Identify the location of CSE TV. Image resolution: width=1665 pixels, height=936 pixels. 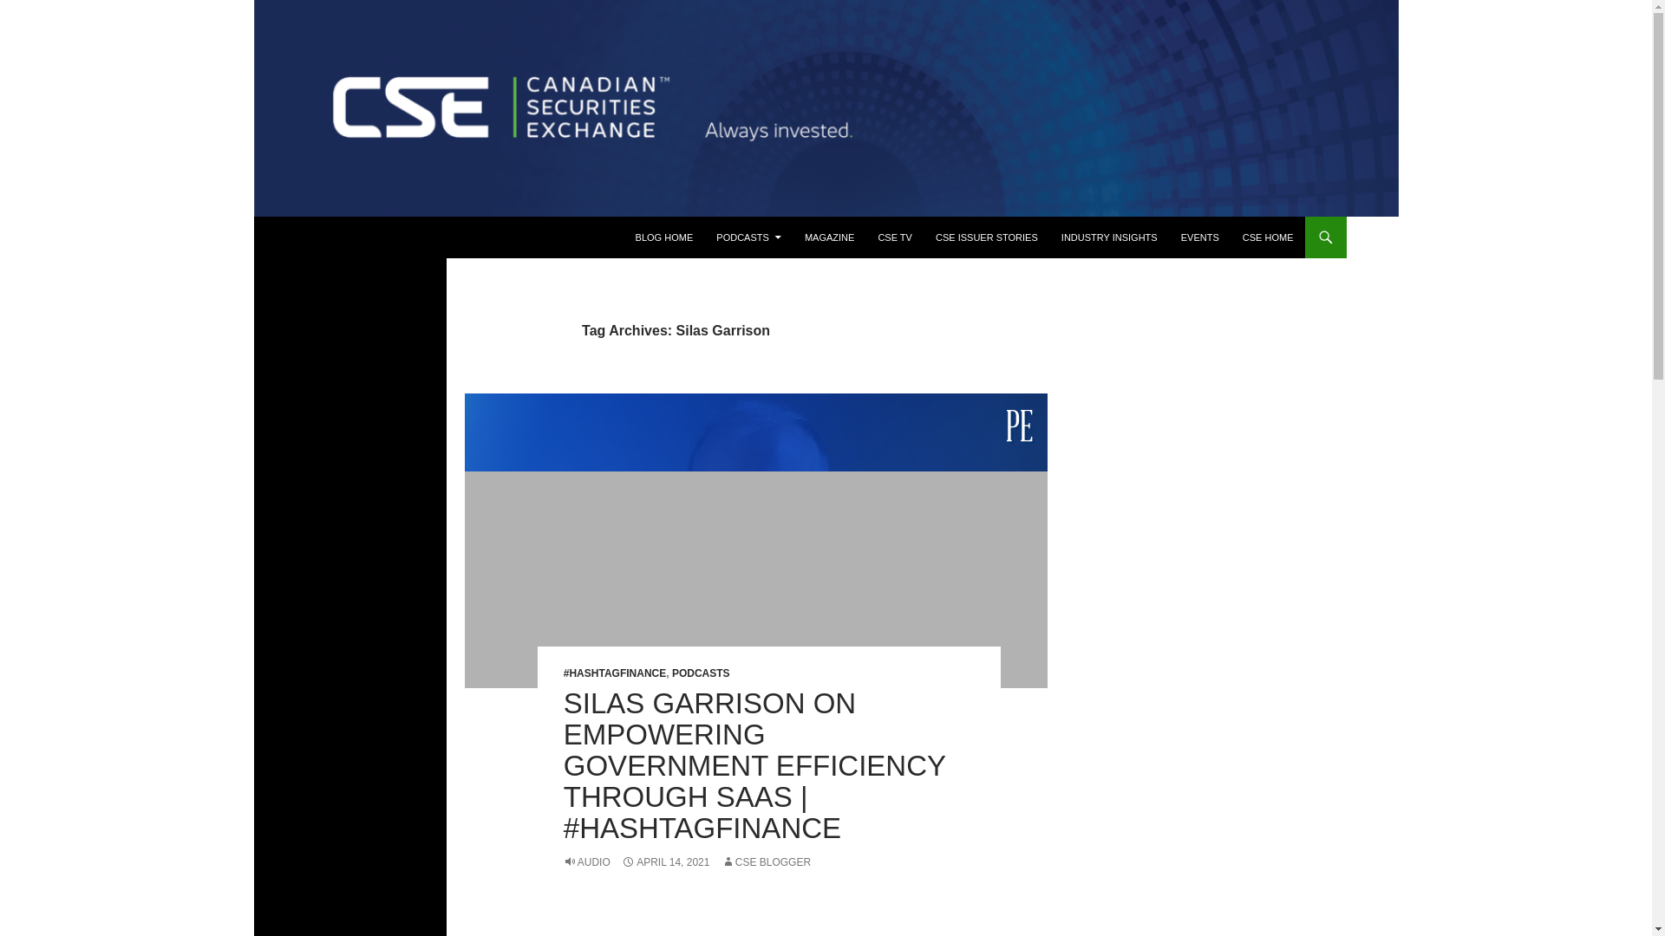
(895, 237).